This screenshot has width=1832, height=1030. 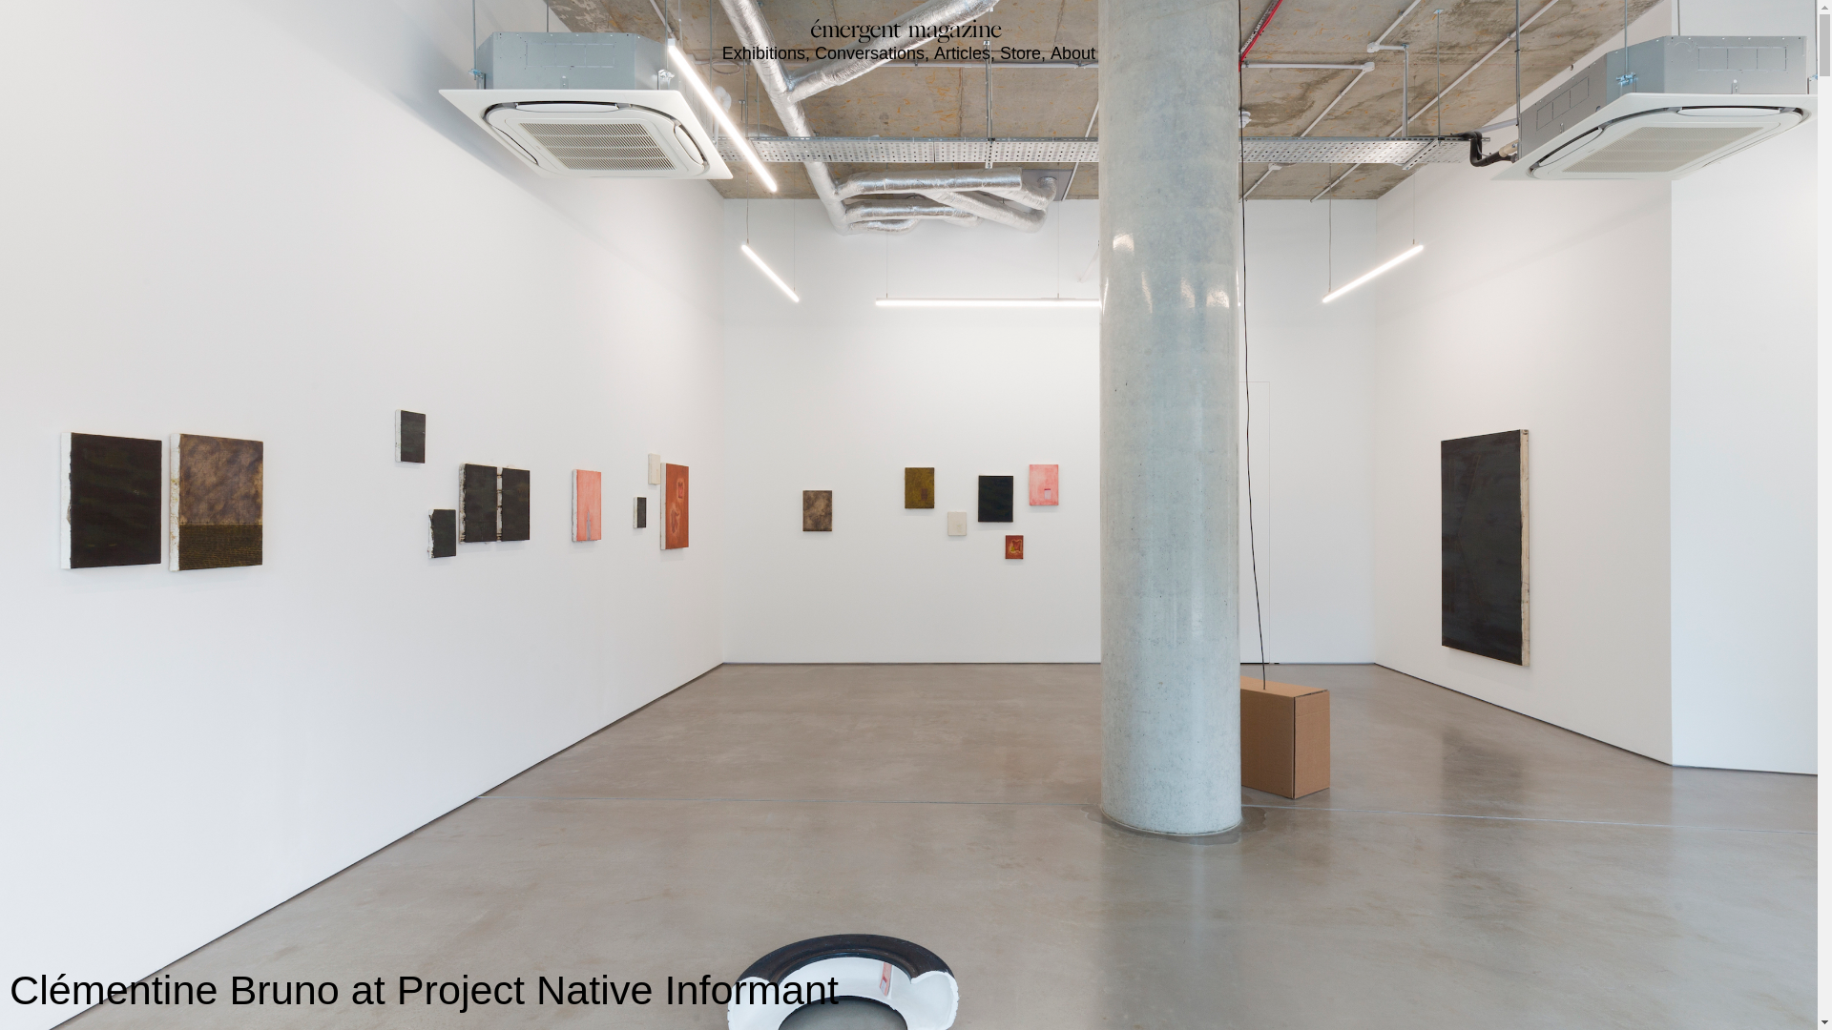 I want to click on About, so click(x=1072, y=55).